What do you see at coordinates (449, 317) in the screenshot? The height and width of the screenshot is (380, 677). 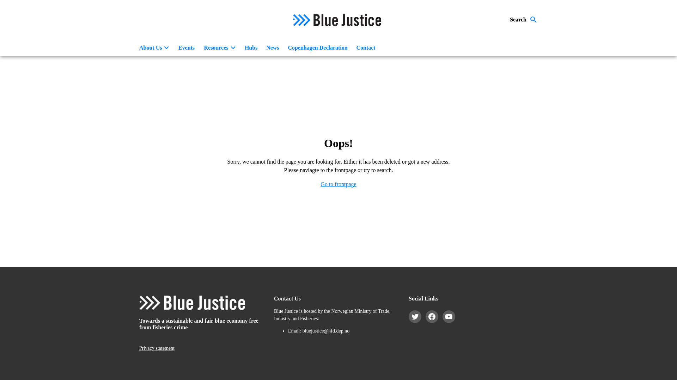 I see `YouTube` at bounding box center [449, 317].